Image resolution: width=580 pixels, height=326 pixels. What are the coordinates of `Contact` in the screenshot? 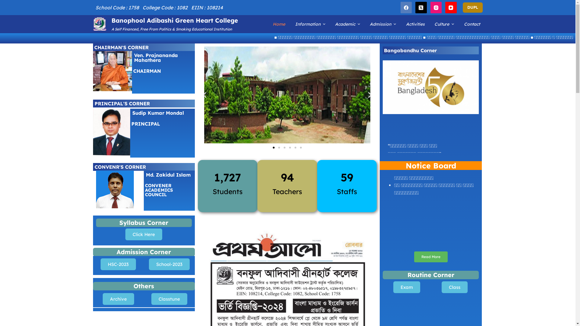 It's located at (472, 24).